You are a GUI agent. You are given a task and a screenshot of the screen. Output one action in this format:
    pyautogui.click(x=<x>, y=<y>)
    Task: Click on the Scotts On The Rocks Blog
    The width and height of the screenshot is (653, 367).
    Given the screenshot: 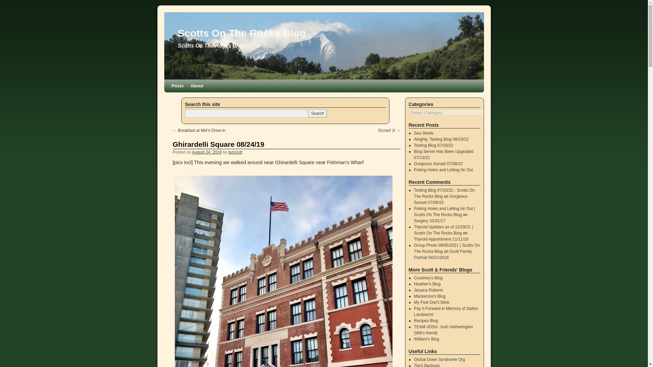 What is the action you would take?
    pyautogui.click(x=241, y=33)
    